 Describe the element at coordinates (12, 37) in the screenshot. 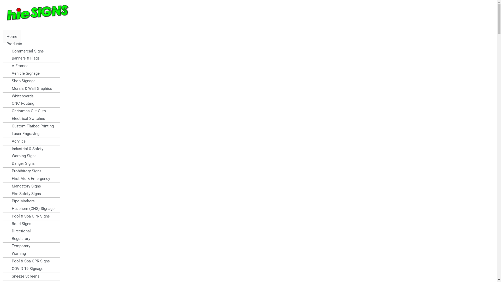

I see `Home` at that location.